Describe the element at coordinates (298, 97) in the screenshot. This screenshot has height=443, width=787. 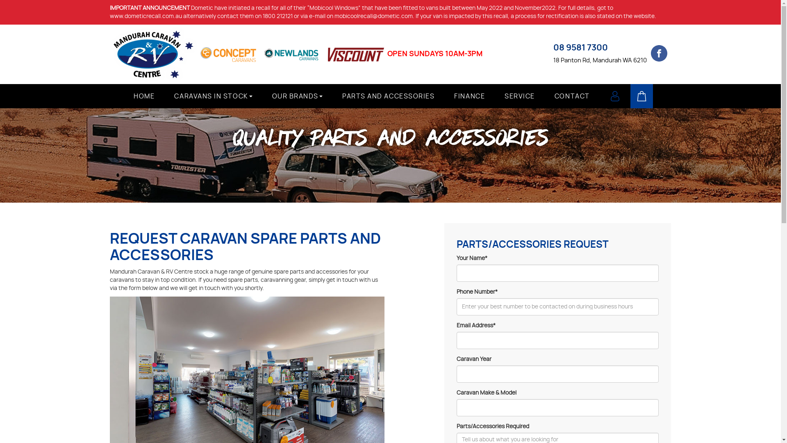
I see `OUR BRANDS` at that location.